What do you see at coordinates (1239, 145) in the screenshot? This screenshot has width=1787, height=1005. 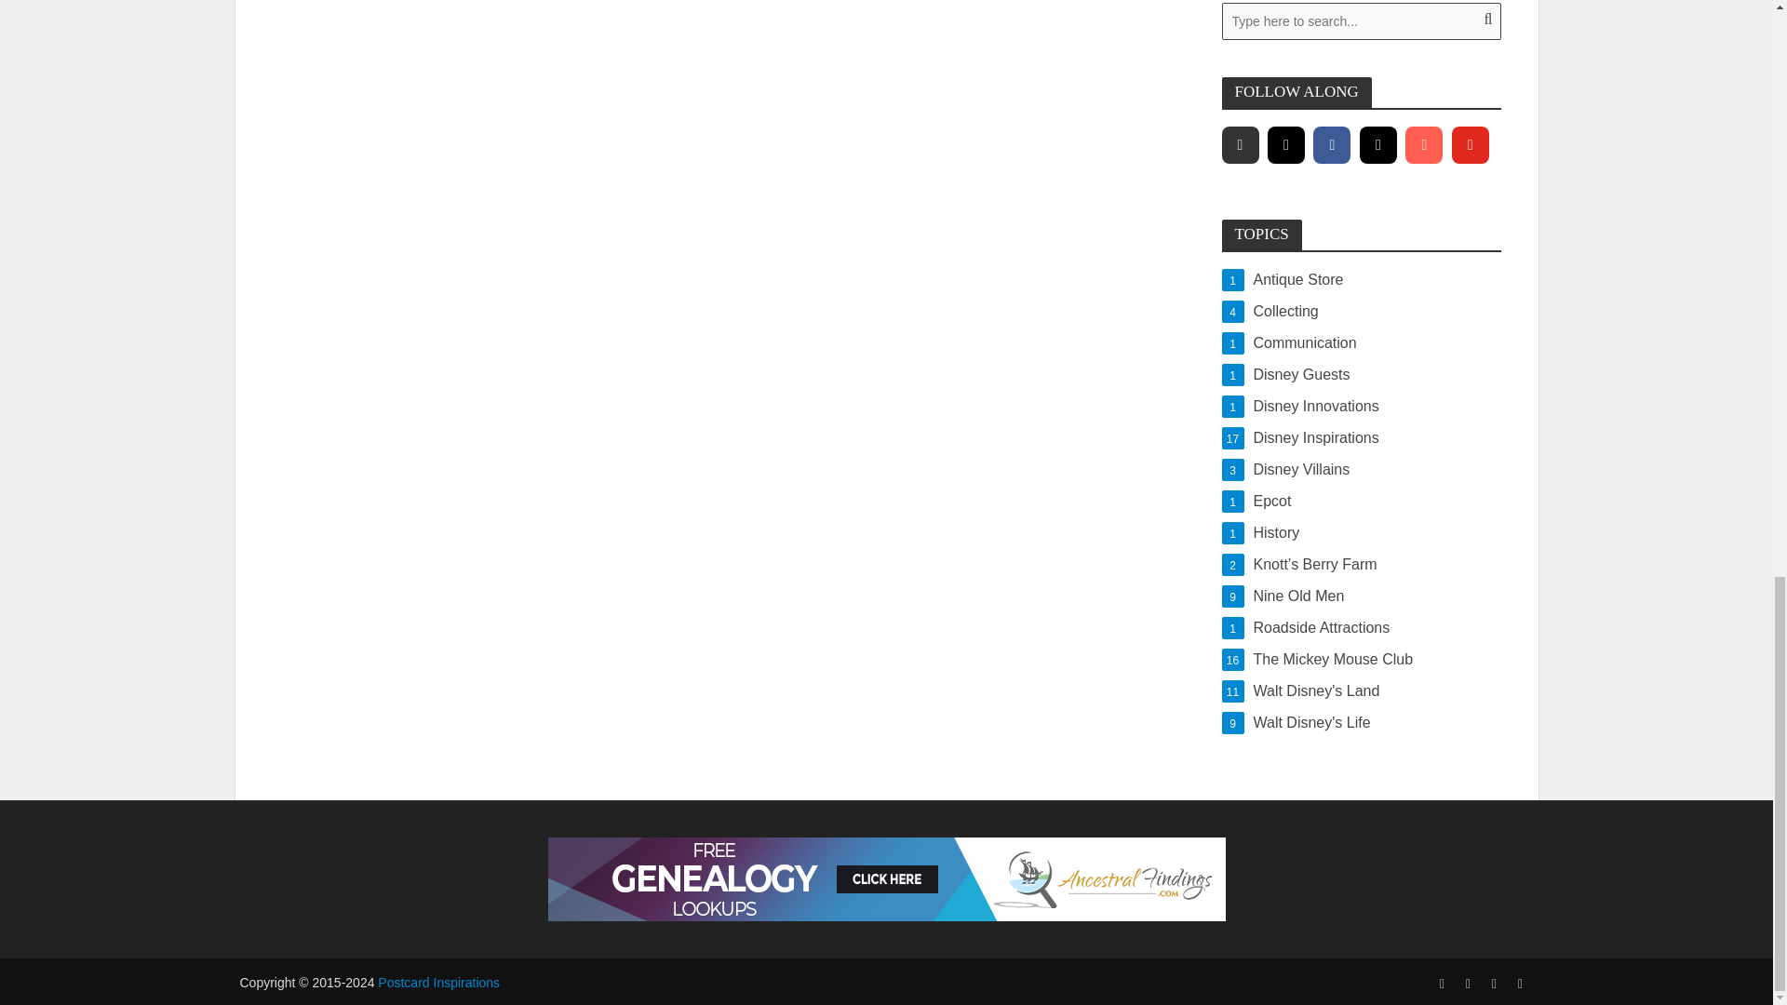 I see `Mail` at bounding box center [1239, 145].